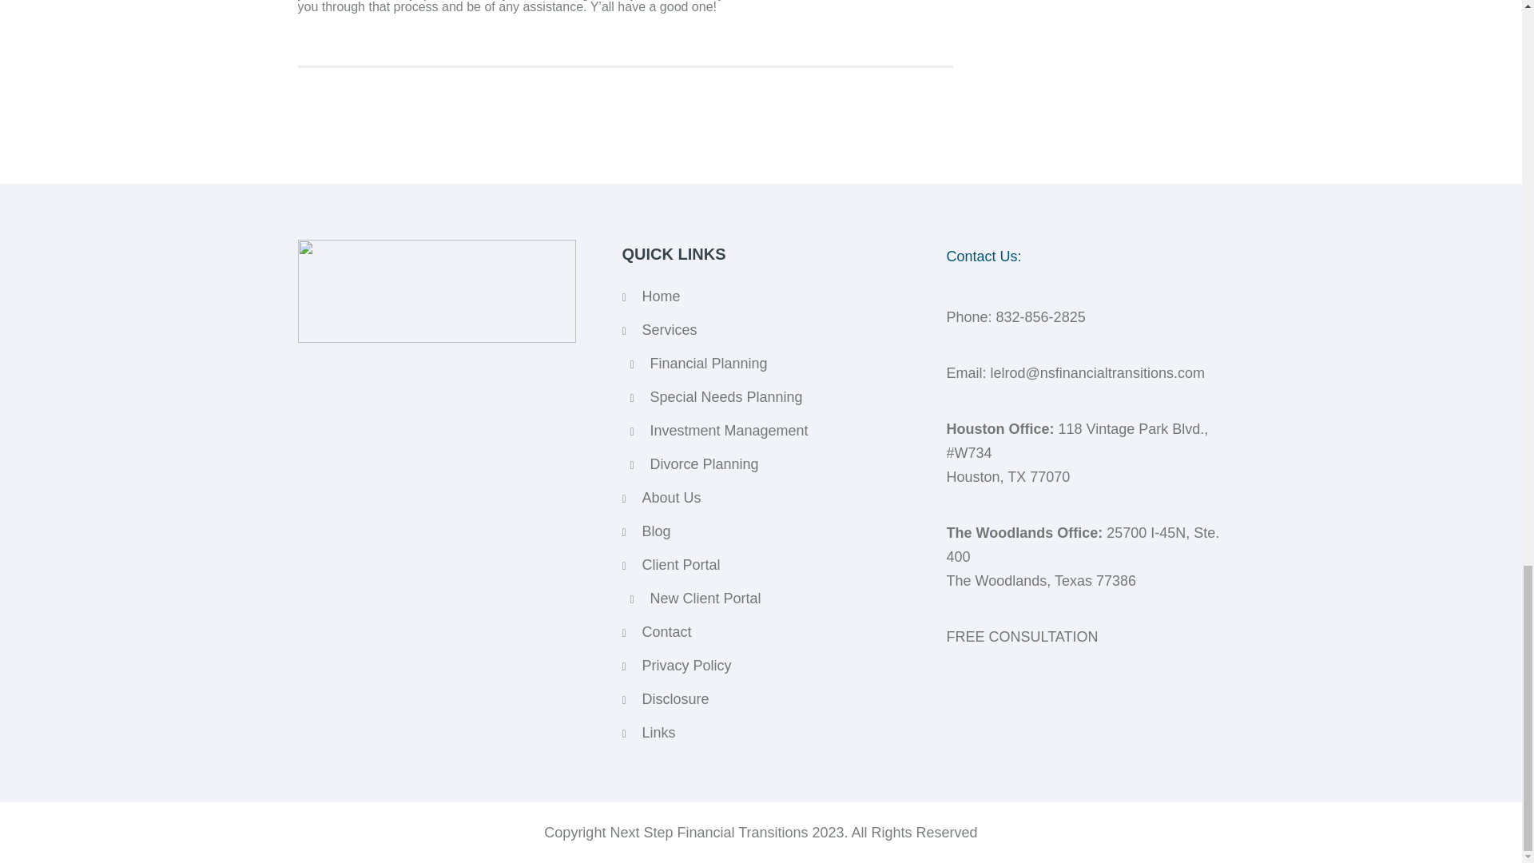  What do you see at coordinates (709, 363) in the screenshot?
I see `Financial Planning` at bounding box center [709, 363].